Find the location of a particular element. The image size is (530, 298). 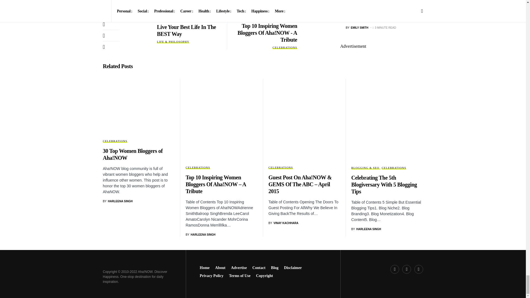

View all posts by Harleena Singh is located at coordinates (366, 229).